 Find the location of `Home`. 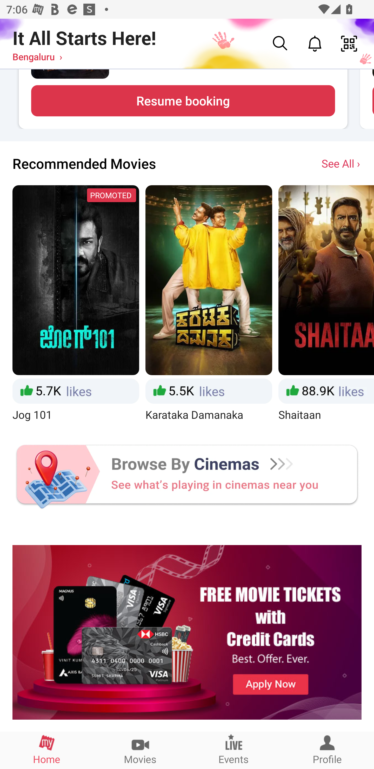

Home is located at coordinates (47, 750).